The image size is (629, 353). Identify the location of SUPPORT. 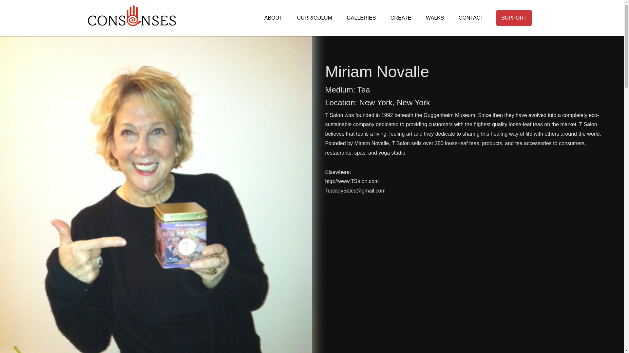
(514, 18).